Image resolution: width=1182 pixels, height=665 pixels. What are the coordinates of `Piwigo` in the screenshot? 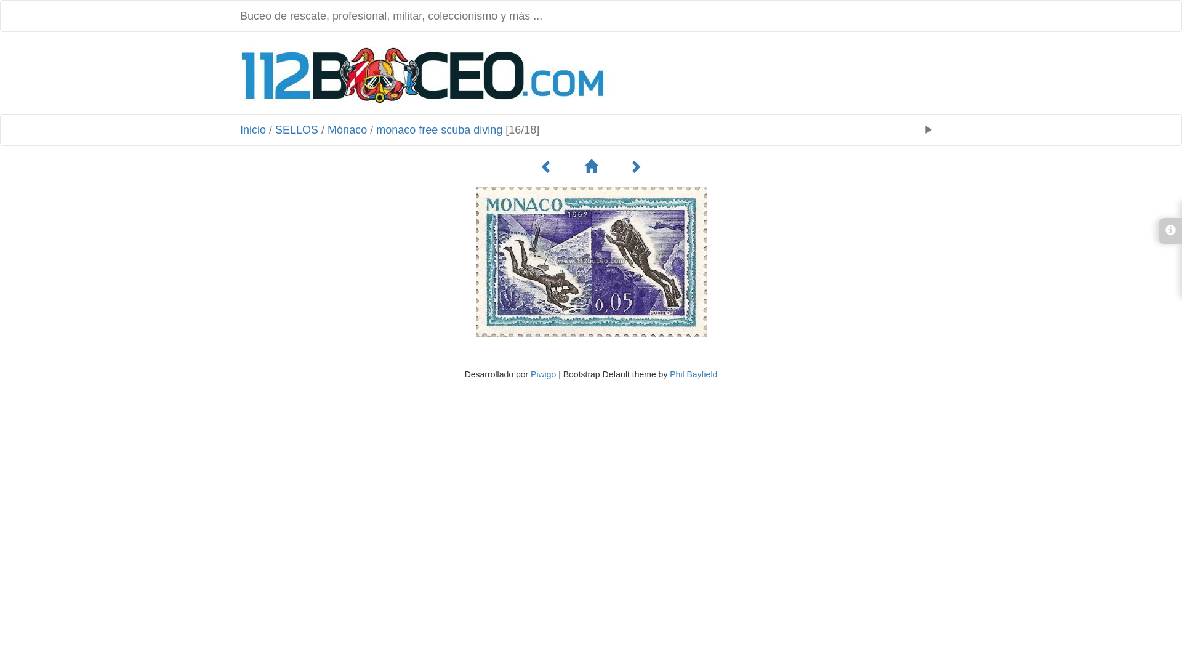 It's located at (543, 374).